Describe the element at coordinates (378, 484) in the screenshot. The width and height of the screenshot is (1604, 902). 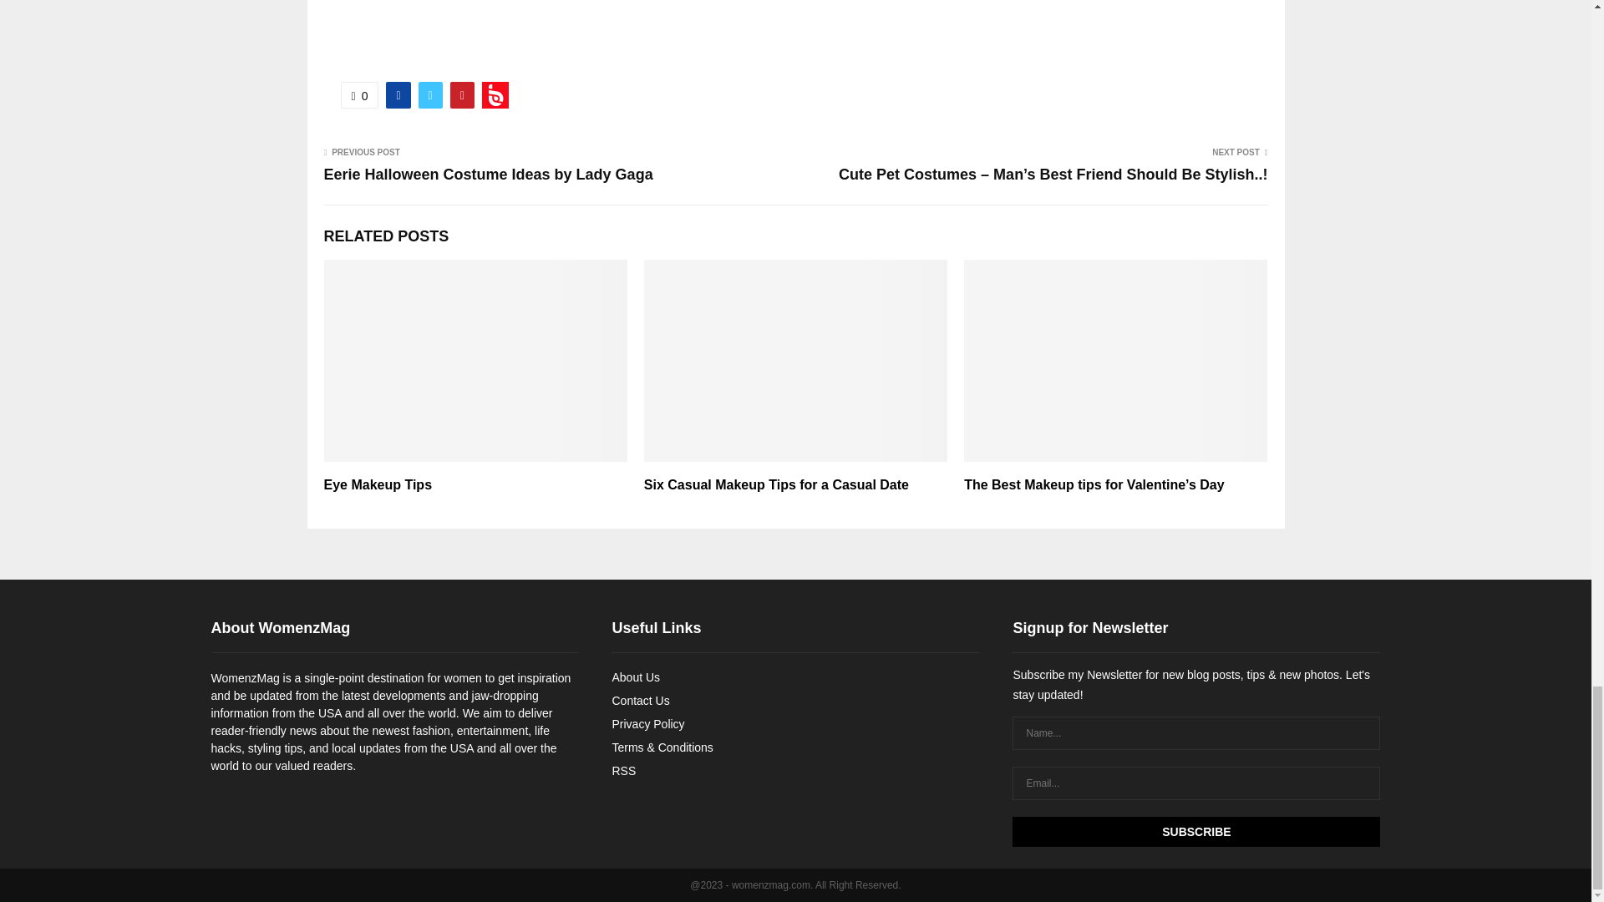
I see `Eye Makeup Tips` at that location.